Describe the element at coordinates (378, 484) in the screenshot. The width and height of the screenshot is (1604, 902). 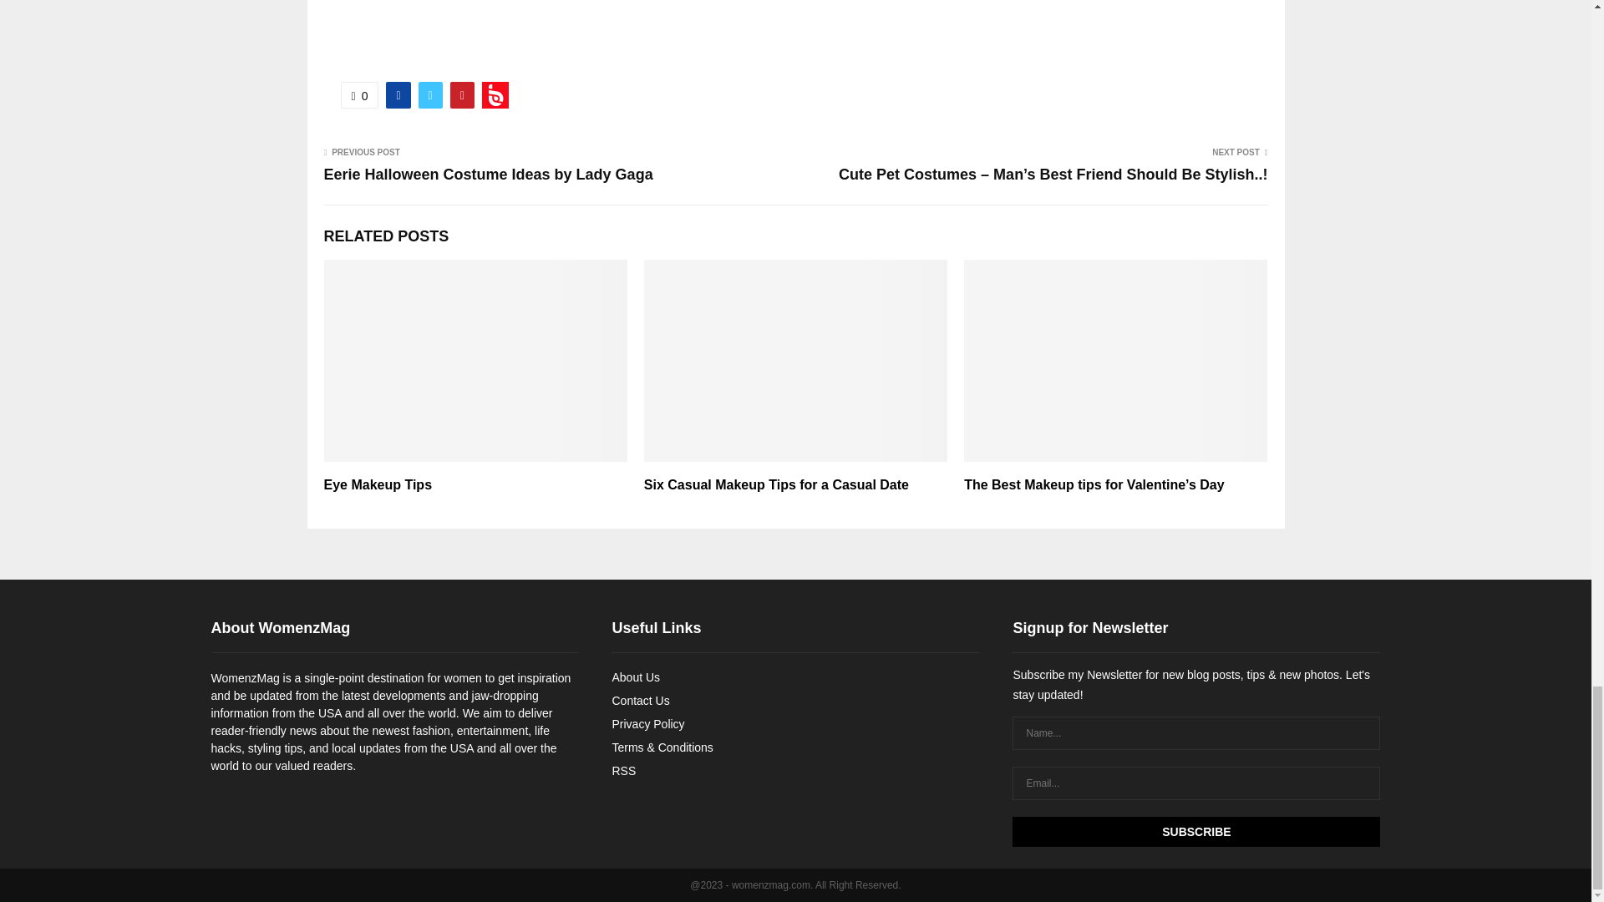
I see `Eye Makeup Tips` at that location.